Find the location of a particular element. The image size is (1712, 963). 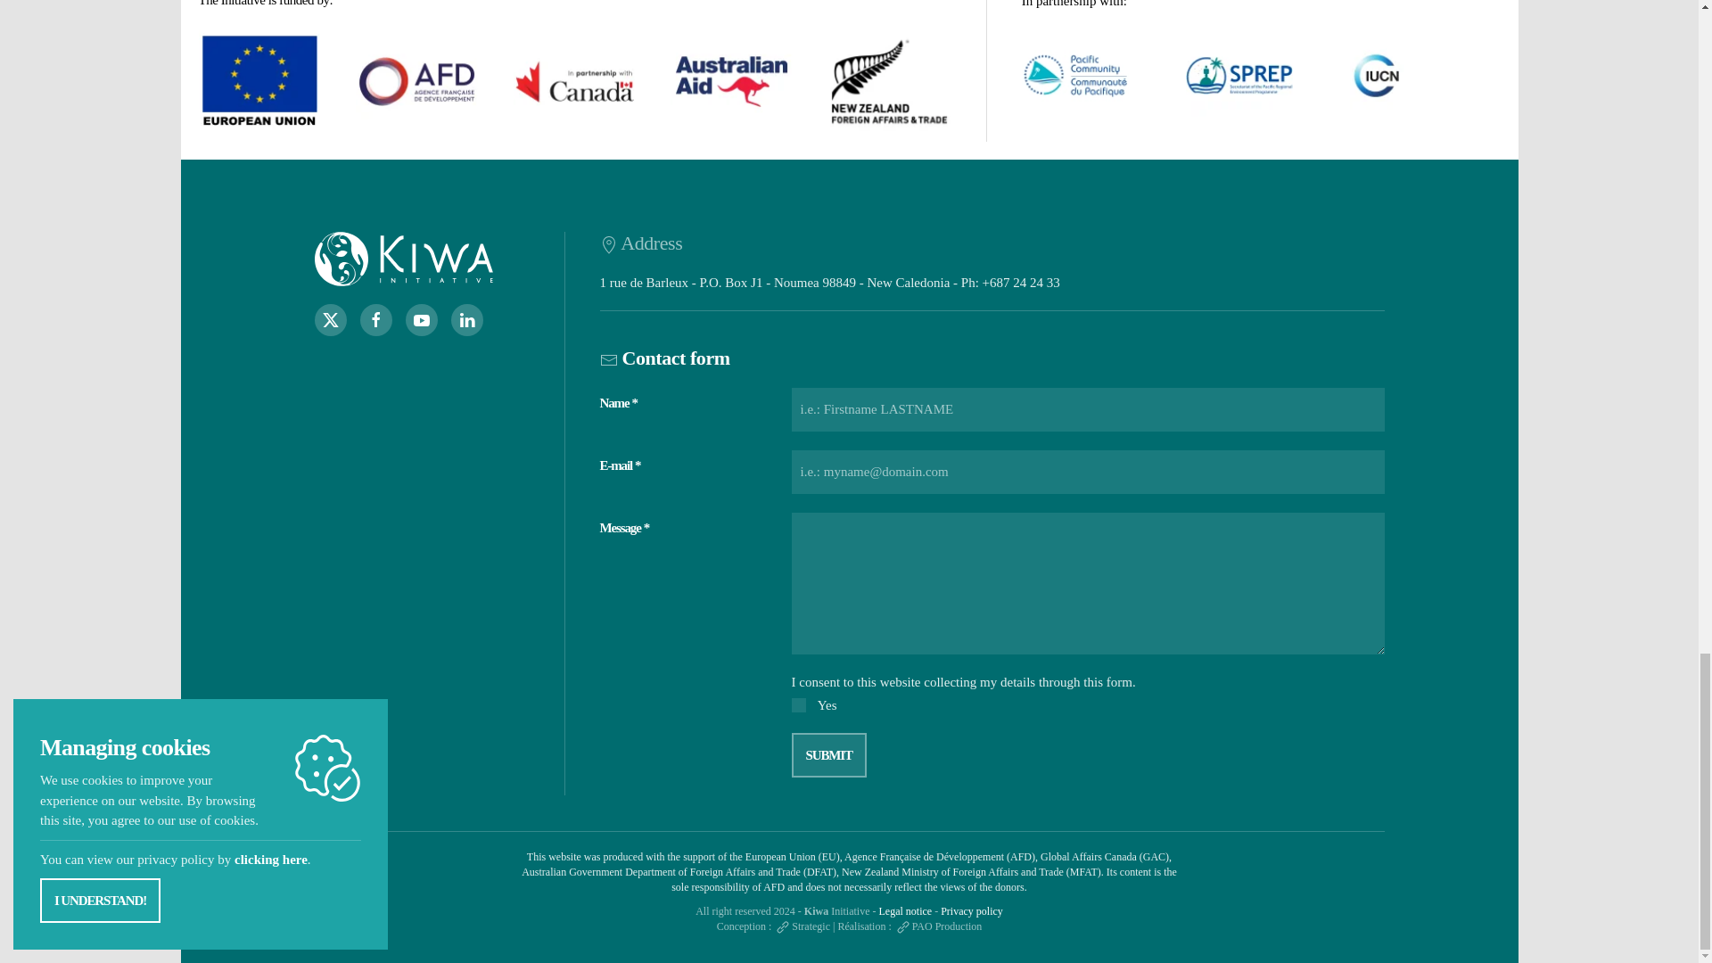

Privacy policy is located at coordinates (972, 911).